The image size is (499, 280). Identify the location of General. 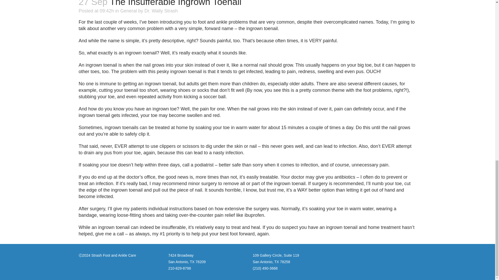
(128, 11).